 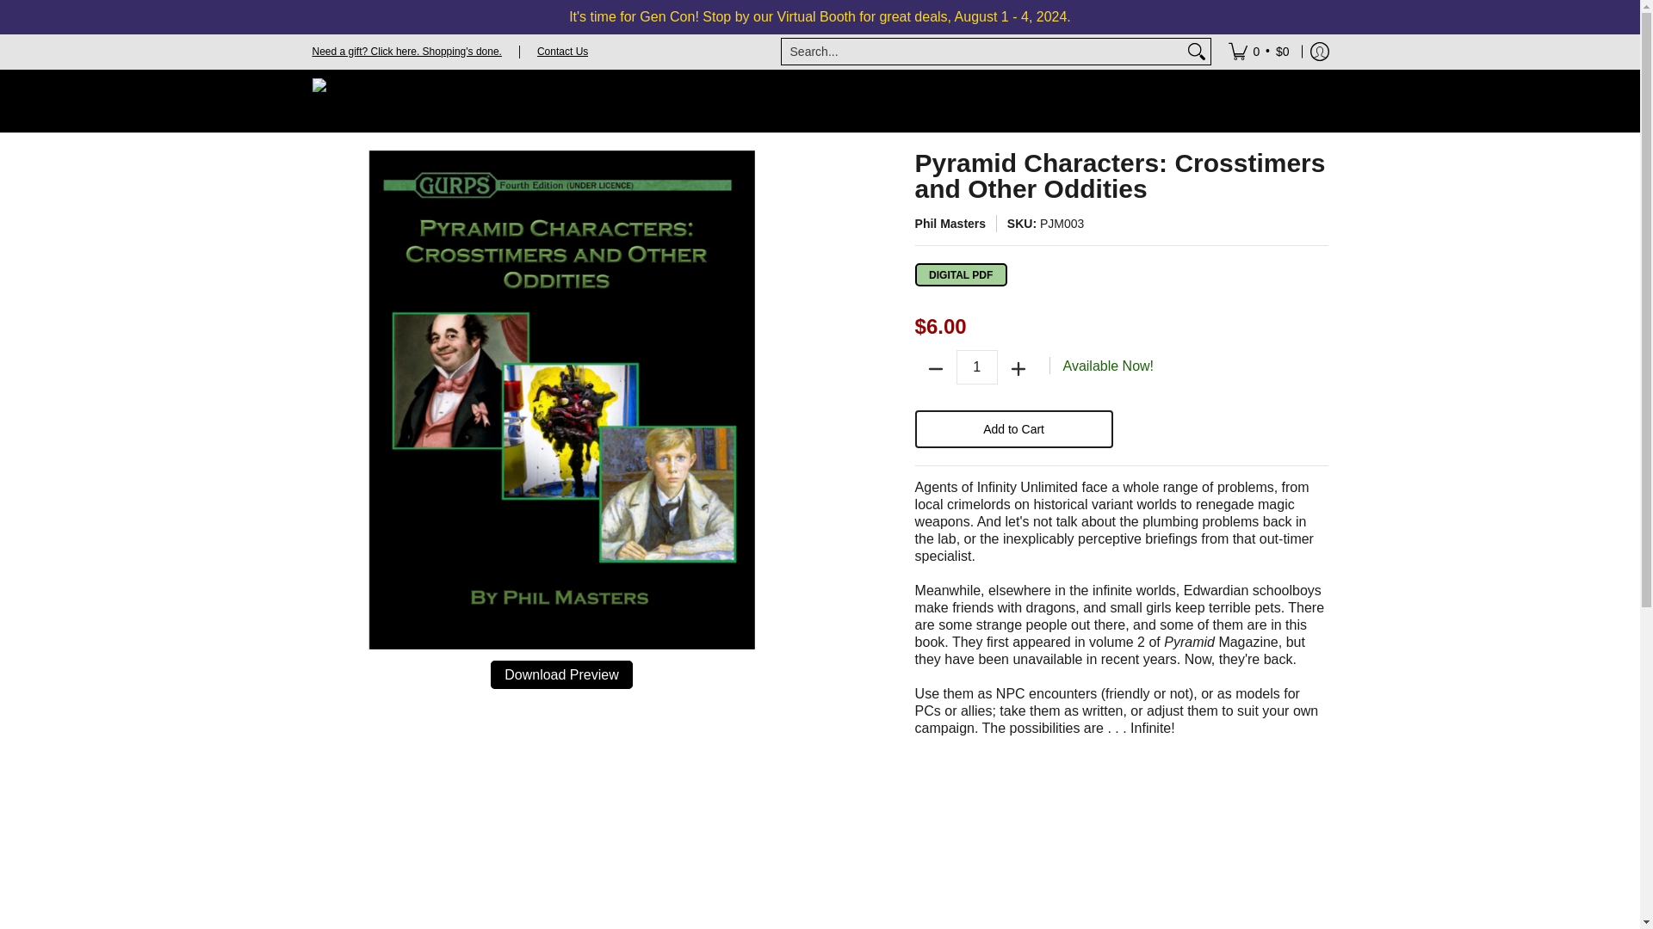 What do you see at coordinates (406, 50) in the screenshot?
I see `Need a gift? Click here. Shopping's done.` at bounding box center [406, 50].